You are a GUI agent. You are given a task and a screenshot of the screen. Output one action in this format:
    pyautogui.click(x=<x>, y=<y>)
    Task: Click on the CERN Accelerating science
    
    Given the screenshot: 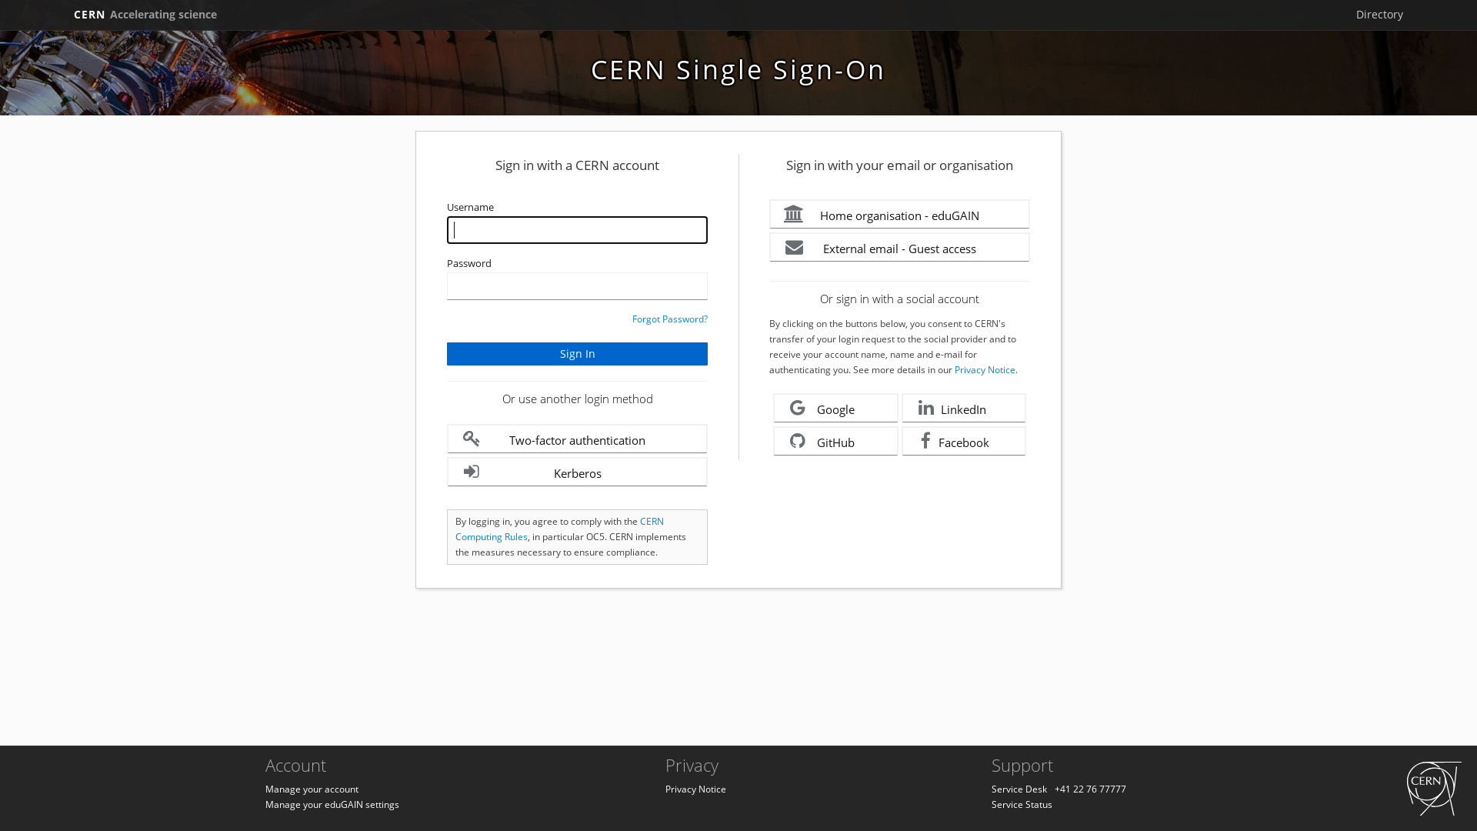 What is the action you would take?
    pyautogui.click(x=145, y=15)
    